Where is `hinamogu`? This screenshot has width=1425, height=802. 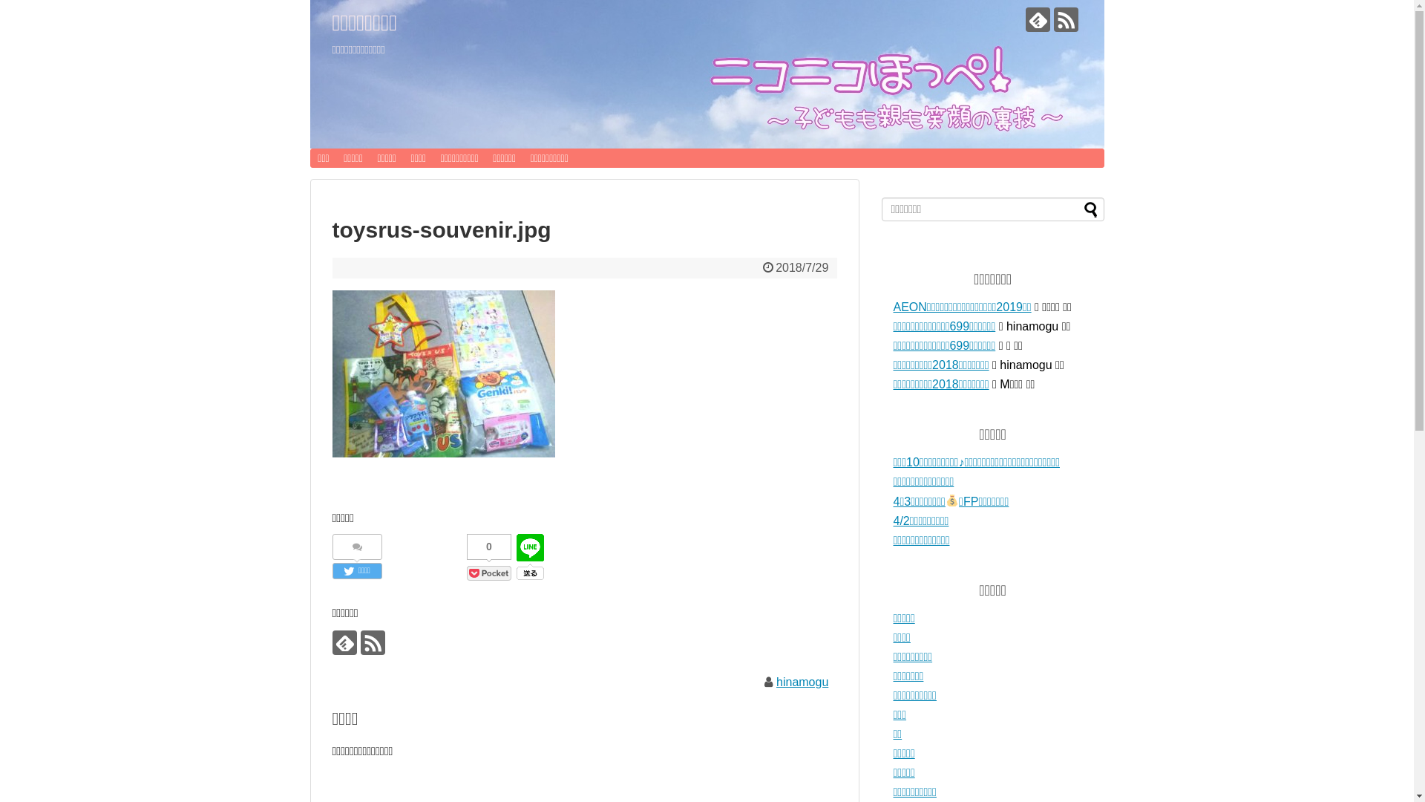
hinamogu is located at coordinates (802, 682).